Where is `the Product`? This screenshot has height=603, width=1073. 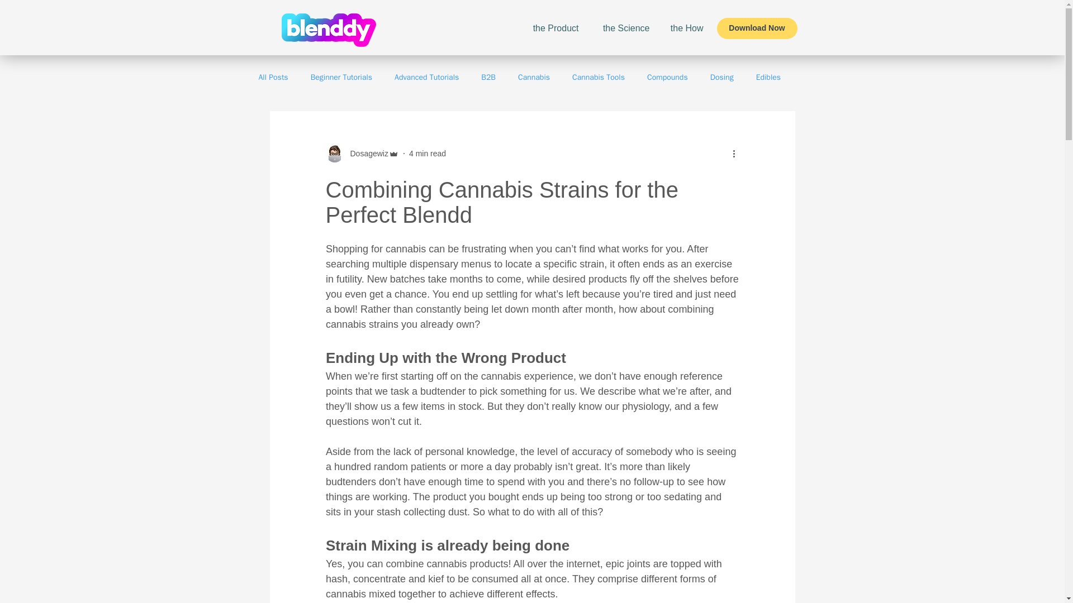
the Product is located at coordinates (548, 28).